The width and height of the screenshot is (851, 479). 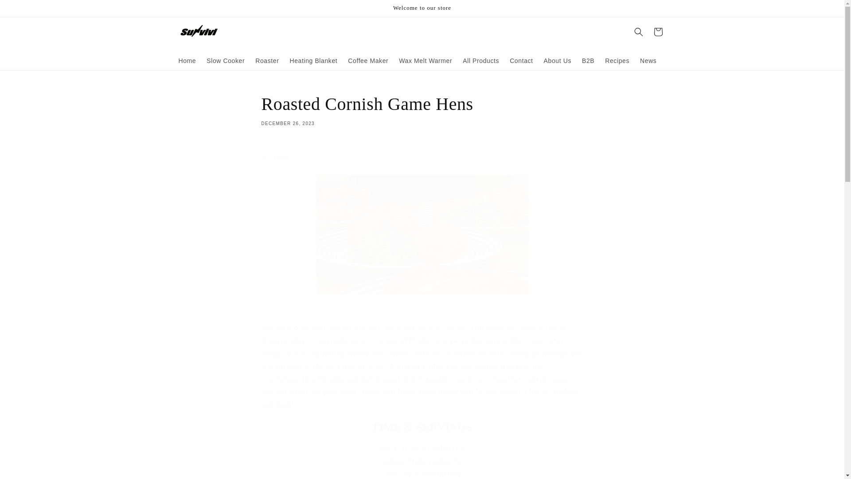 What do you see at coordinates (422, 158) in the screenshot?
I see `Share` at bounding box center [422, 158].